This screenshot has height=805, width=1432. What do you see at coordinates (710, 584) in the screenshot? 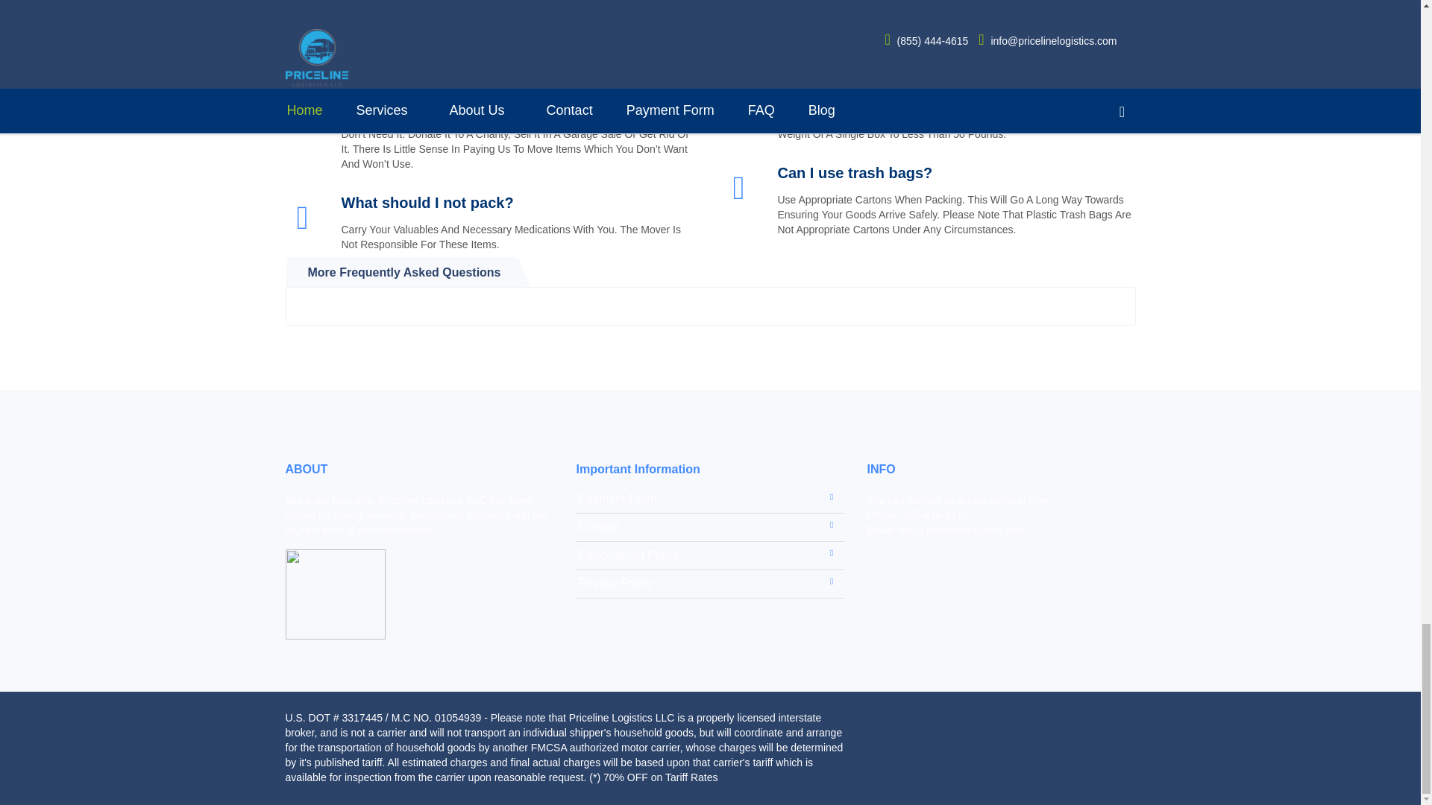
I see `Privacy Policy` at bounding box center [710, 584].